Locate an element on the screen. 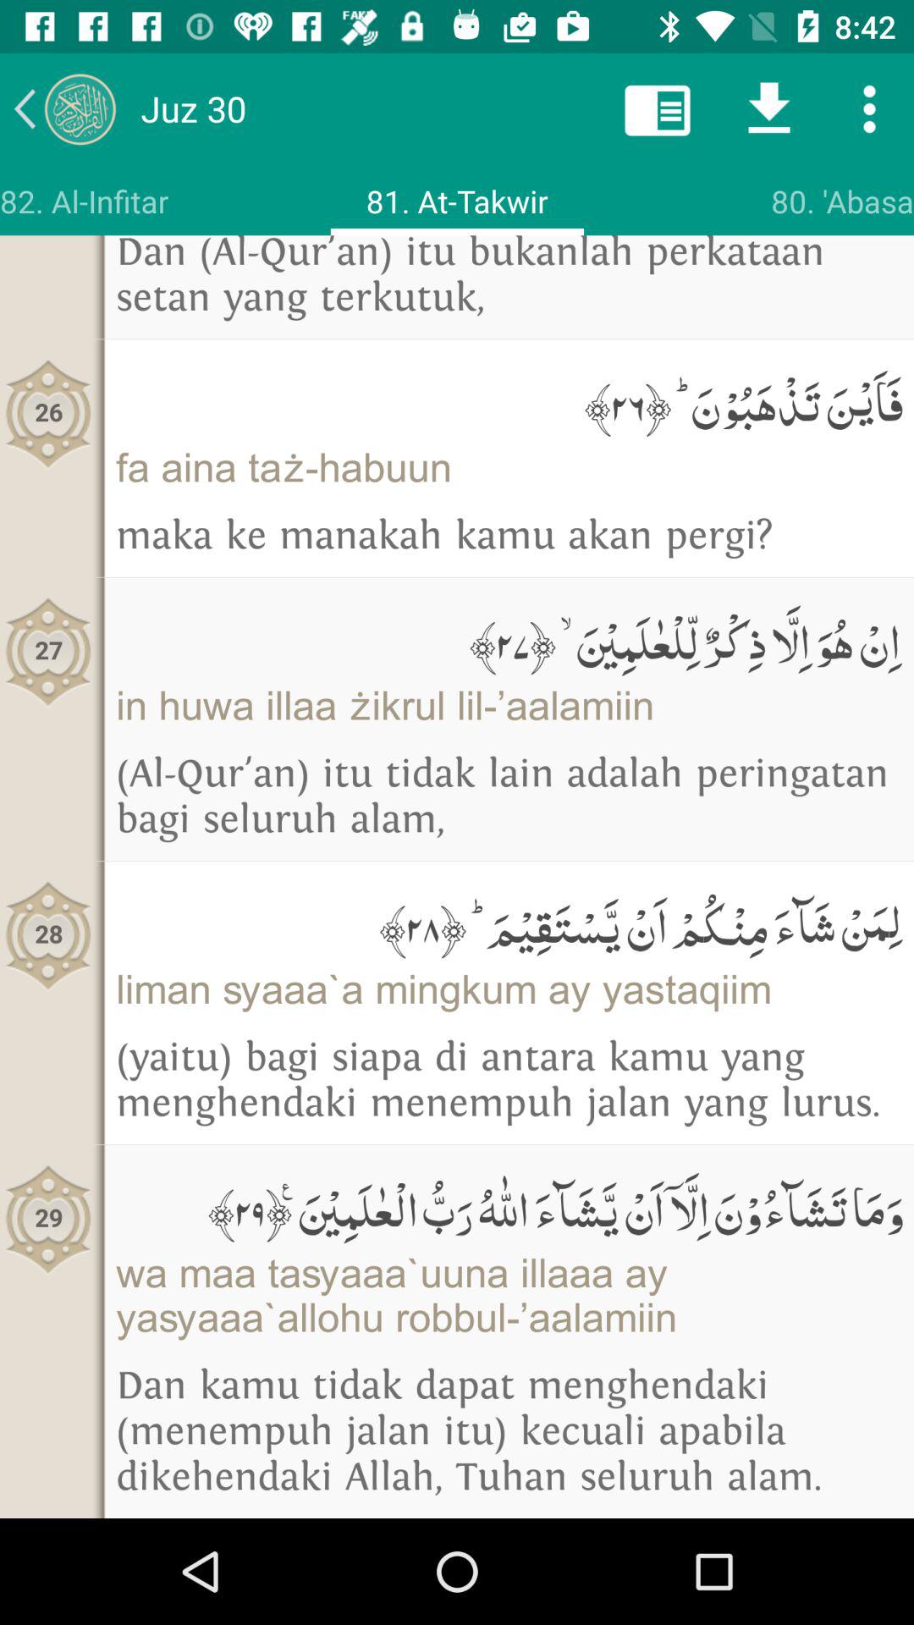  press 28 item is located at coordinates (49, 934).